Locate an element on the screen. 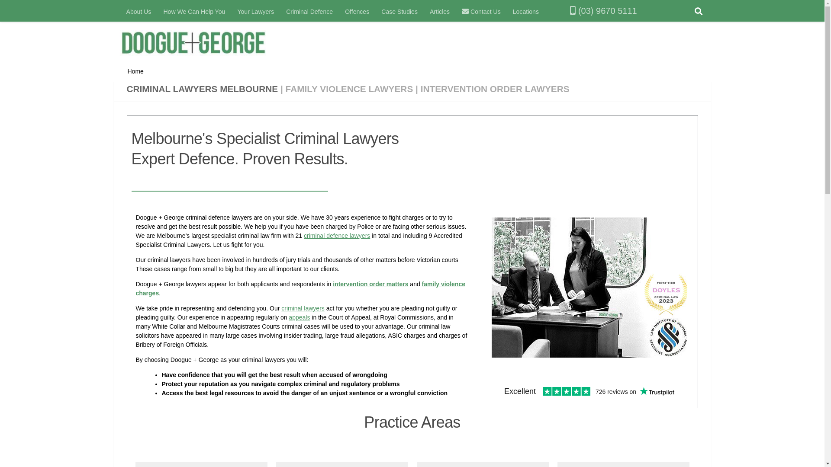 The height and width of the screenshot is (467, 831). Criminal Defence is located at coordinates (309, 12).